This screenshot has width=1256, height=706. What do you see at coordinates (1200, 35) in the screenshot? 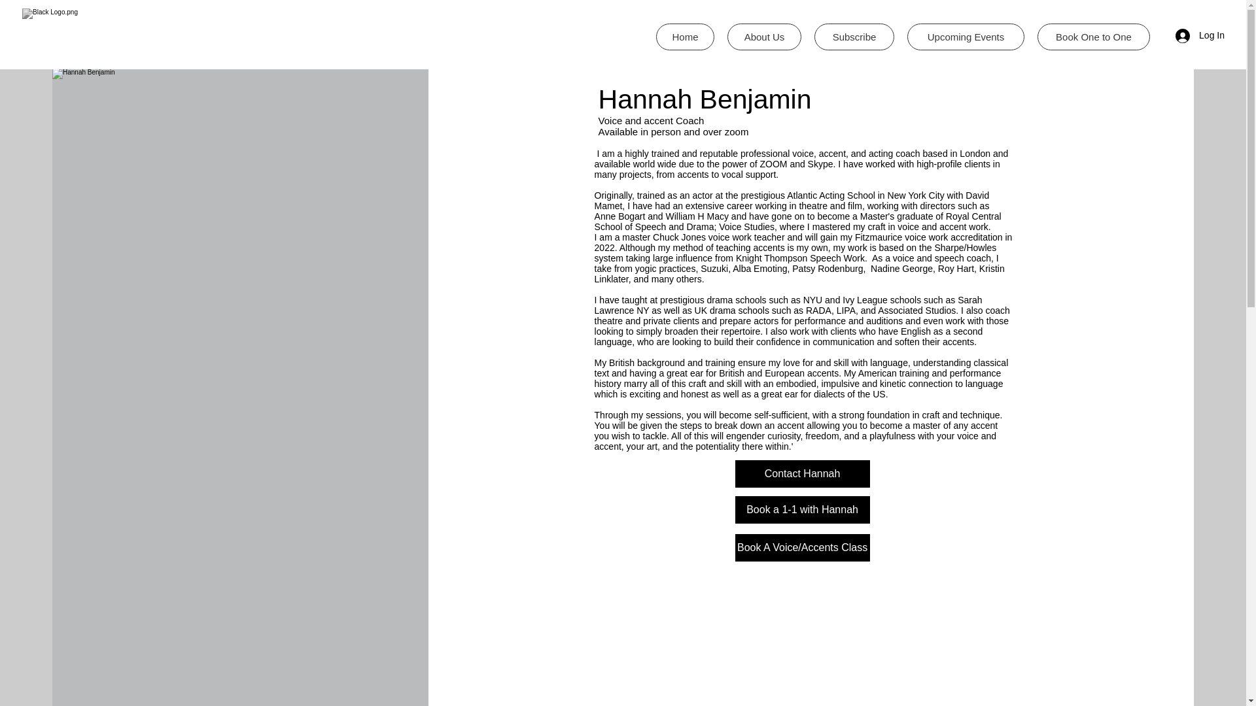
I see `Log In` at bounding box center [1200, 35].